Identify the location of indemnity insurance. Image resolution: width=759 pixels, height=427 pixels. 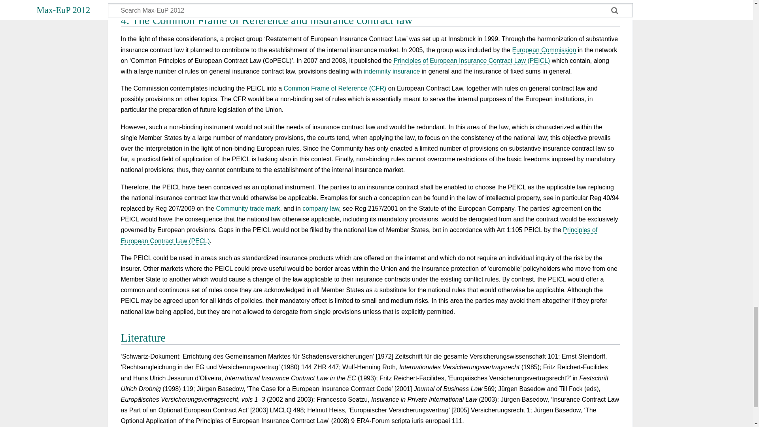
(391, 71).